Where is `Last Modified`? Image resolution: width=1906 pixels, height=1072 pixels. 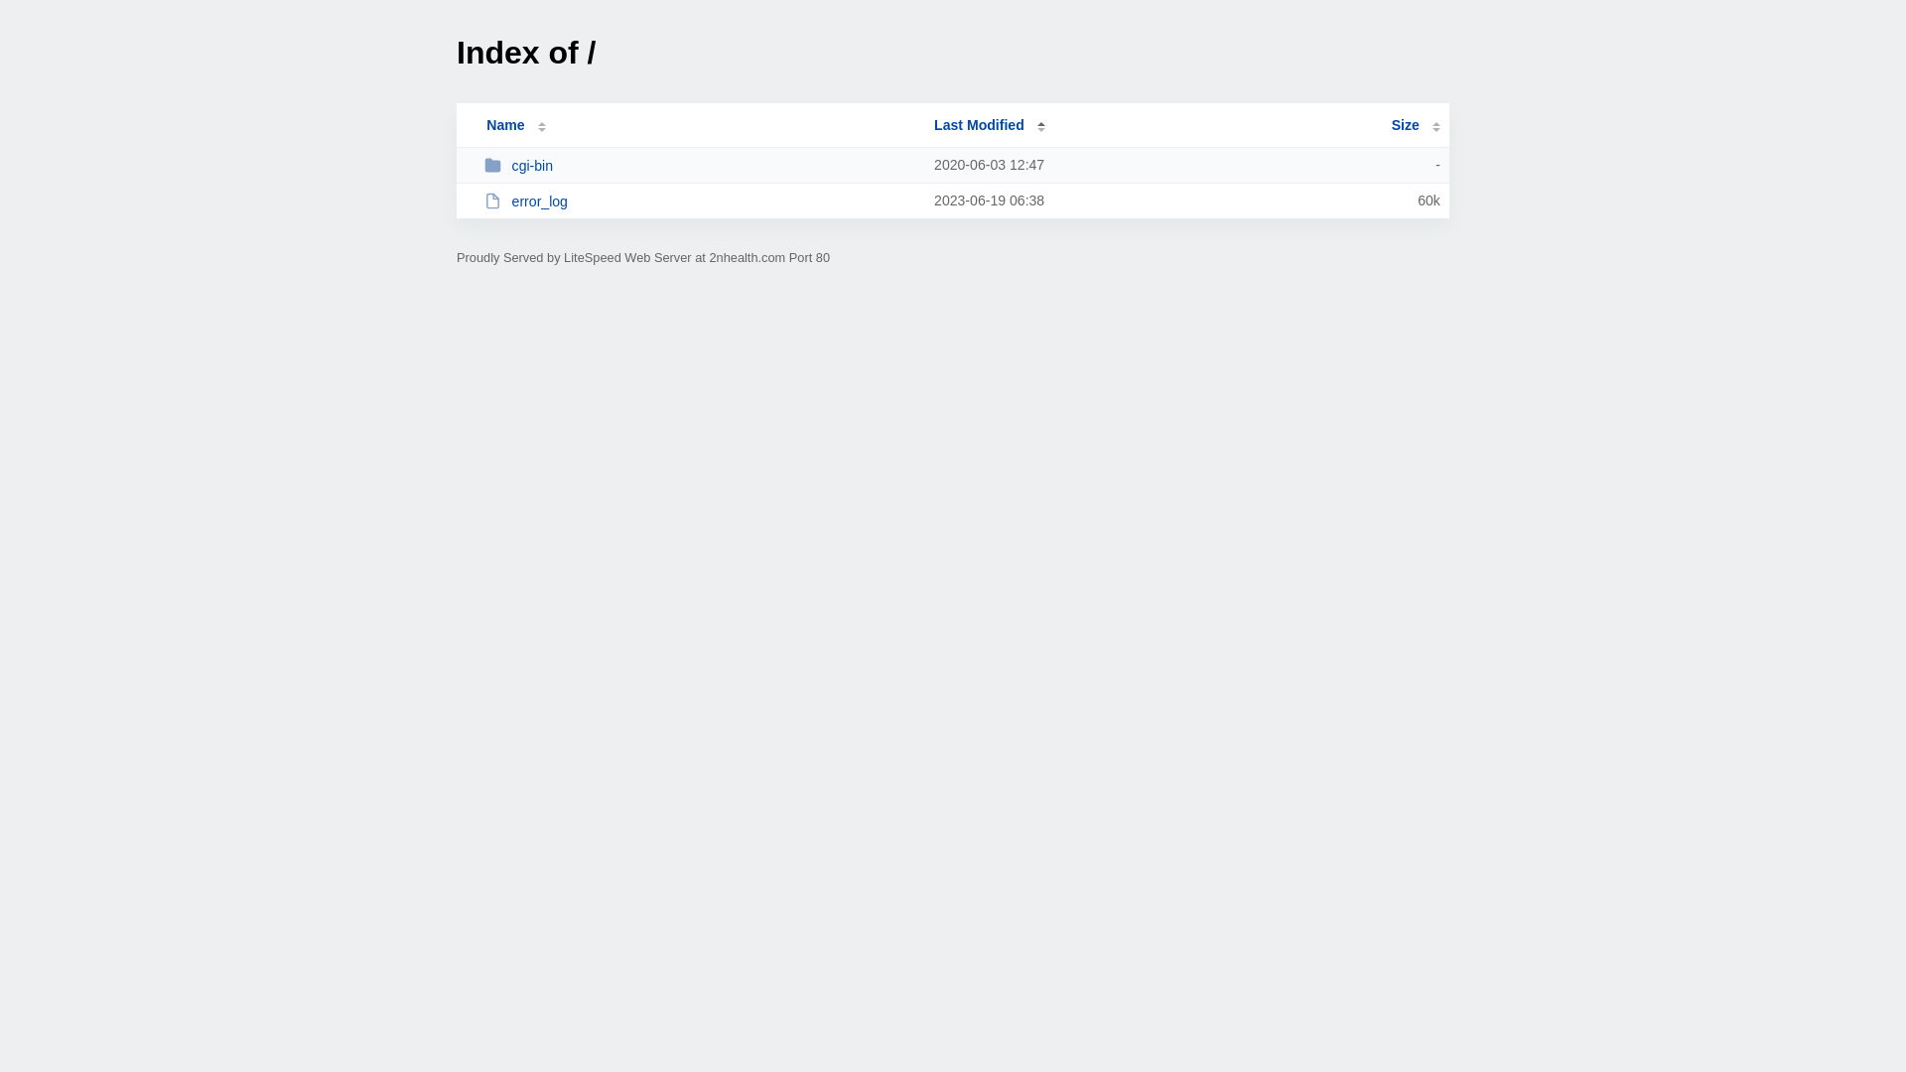
Last Modified is located at coordinates (990, 125).